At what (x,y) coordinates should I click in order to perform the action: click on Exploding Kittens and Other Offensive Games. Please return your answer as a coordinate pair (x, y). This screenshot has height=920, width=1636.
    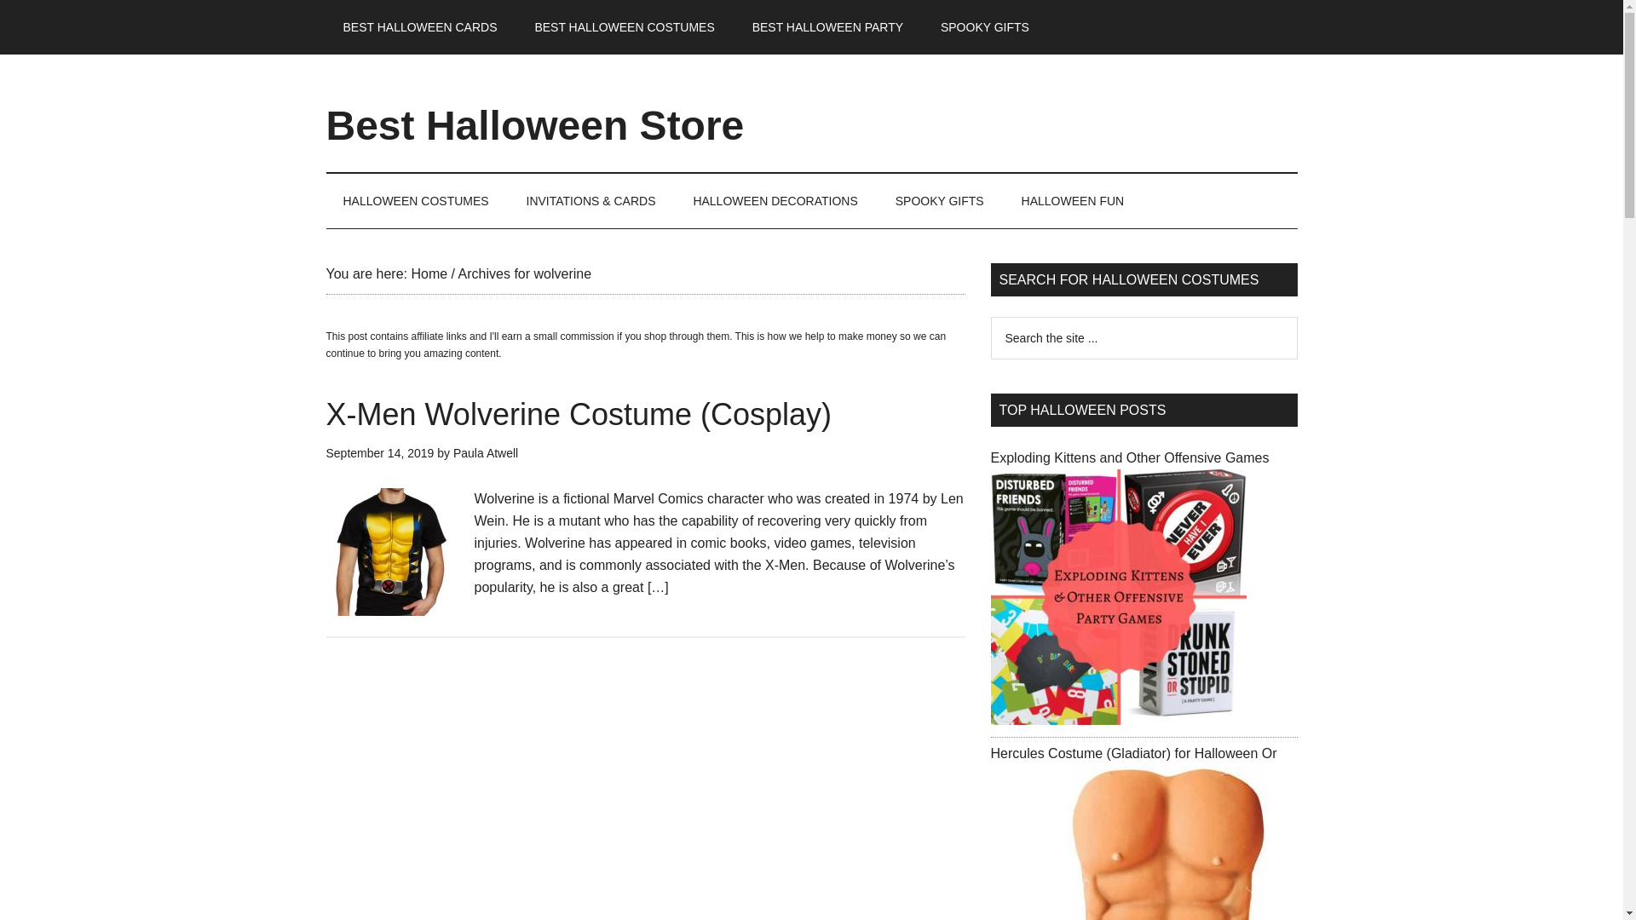
    Looking at the image, I should click on (1129, 458).